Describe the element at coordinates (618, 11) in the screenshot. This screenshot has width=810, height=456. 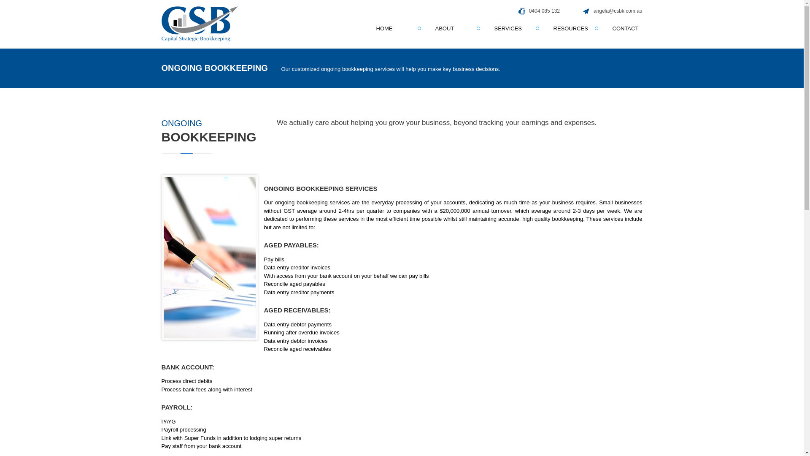
I see `angela@csbk.com.au` at that location.